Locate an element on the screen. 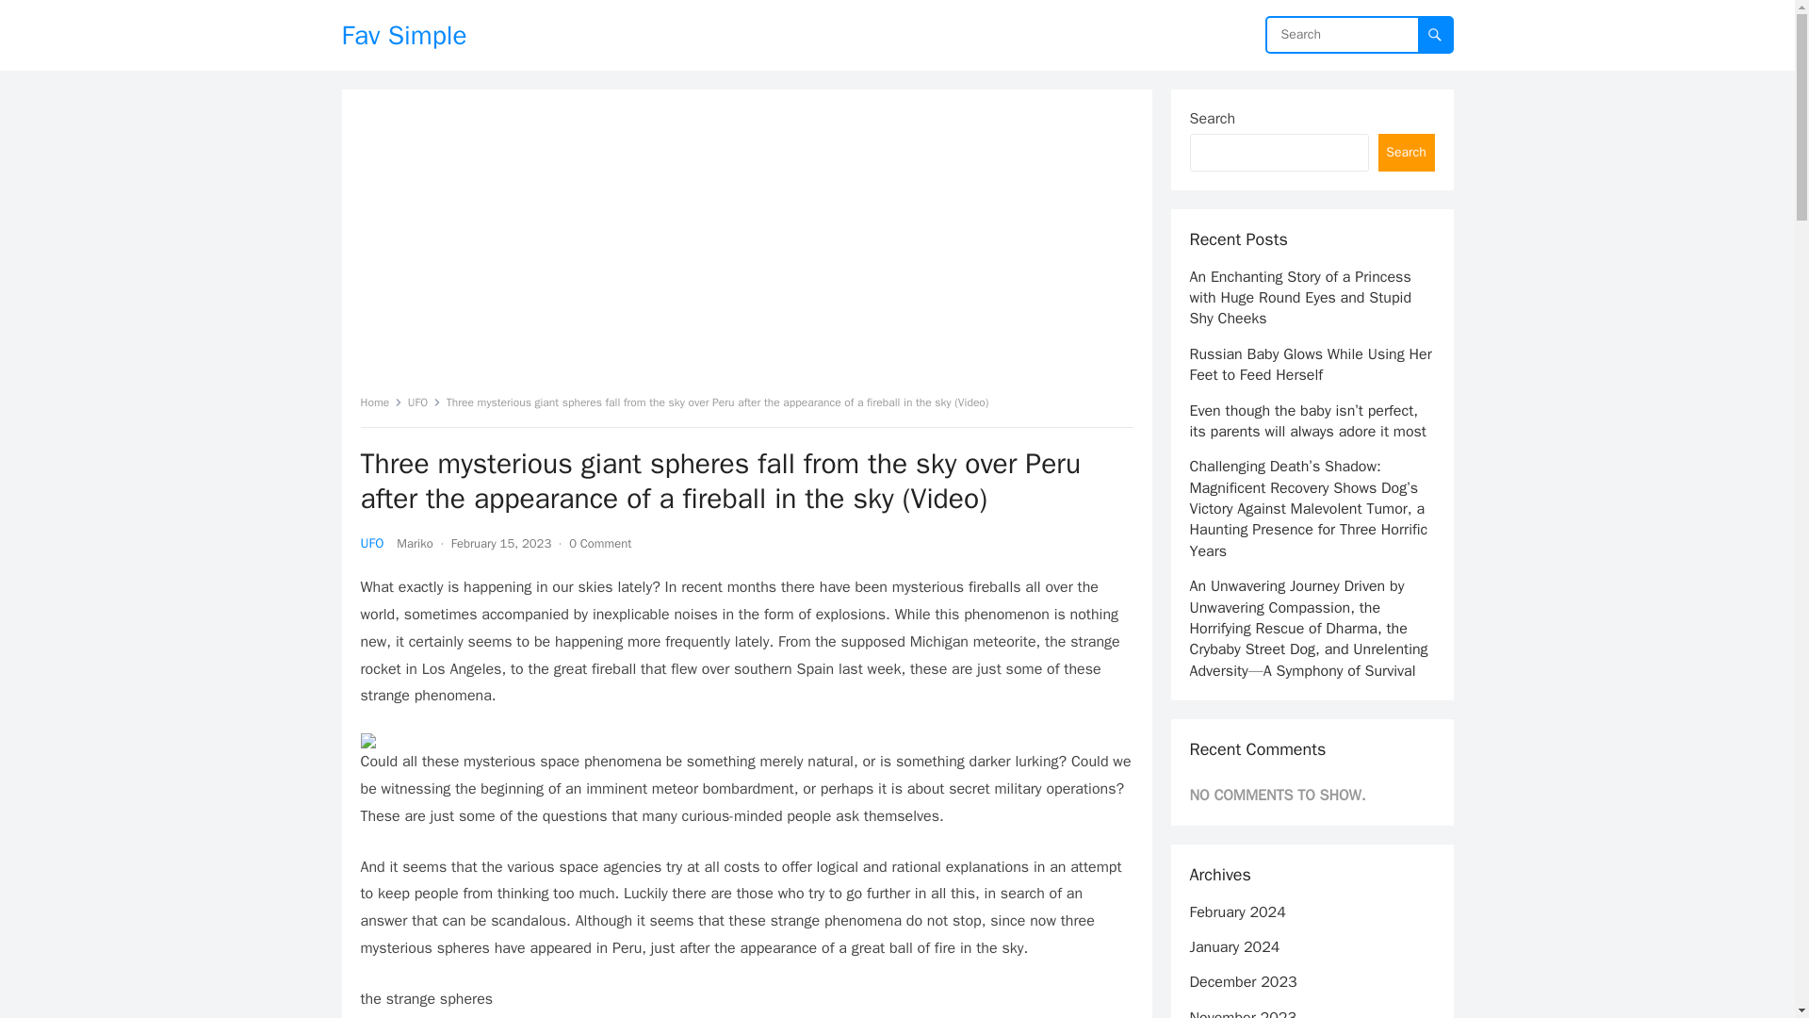 This screenshot has width=1809, height=1018. Fav Simple is located at coordinates (403, 35).